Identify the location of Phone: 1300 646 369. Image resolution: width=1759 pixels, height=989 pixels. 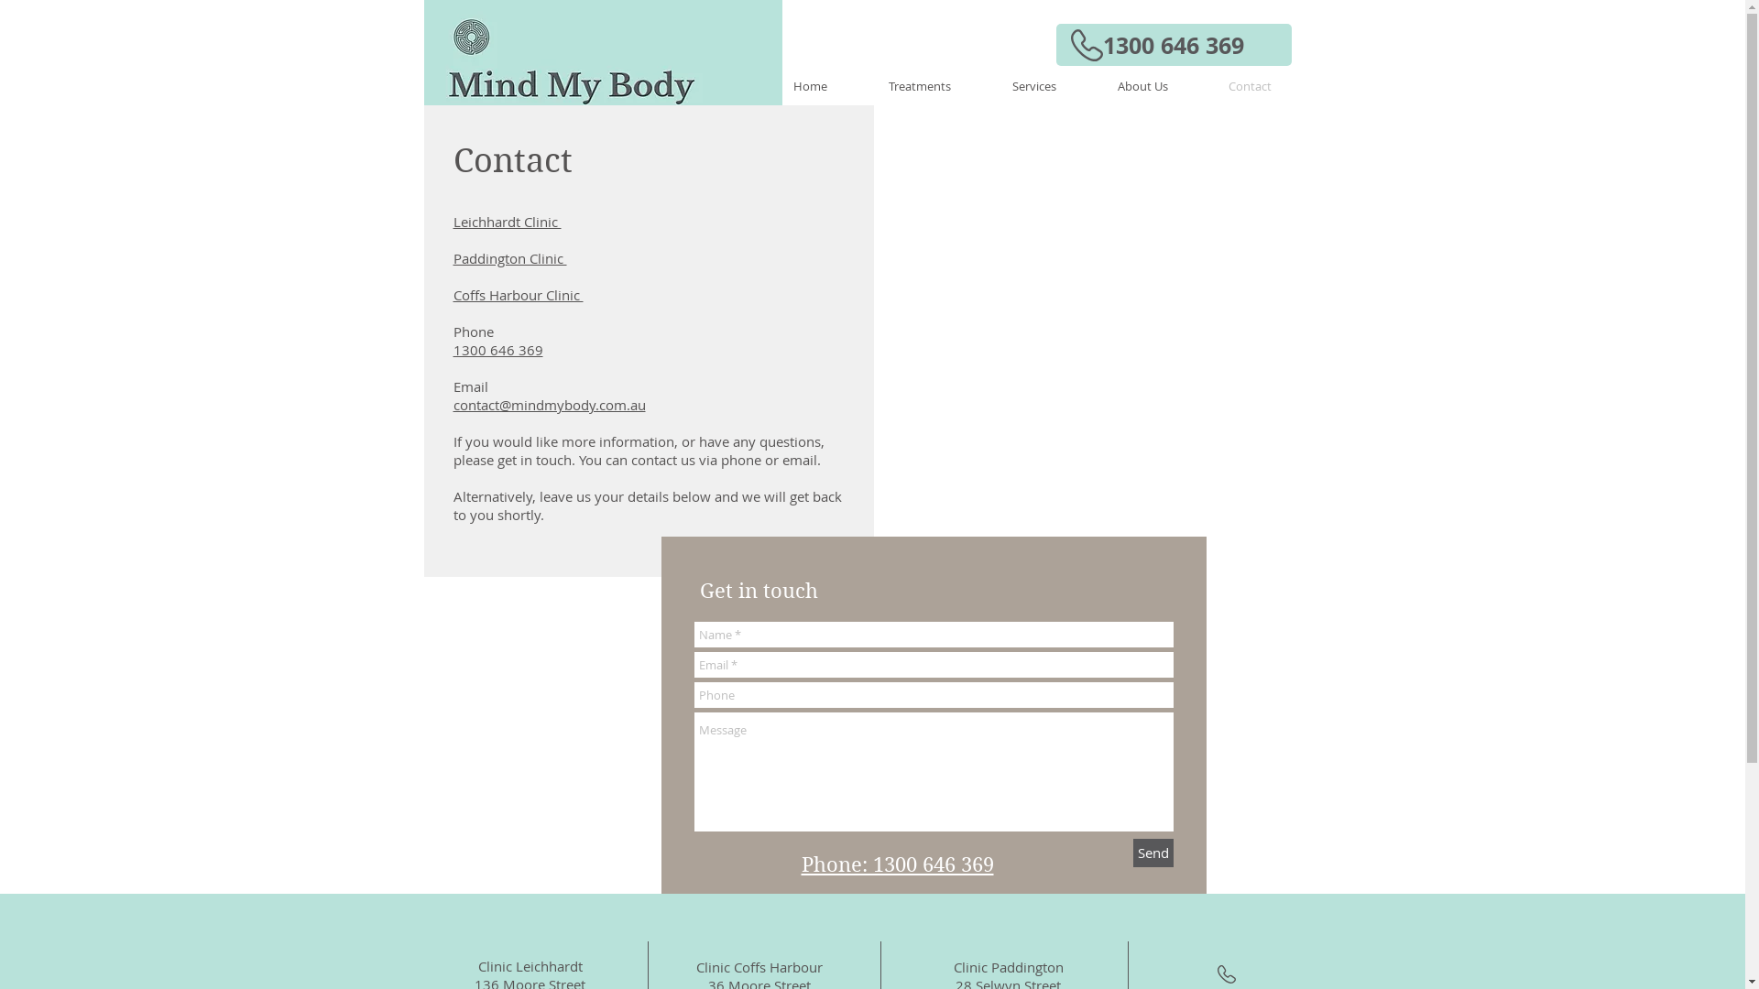
(897, 864).